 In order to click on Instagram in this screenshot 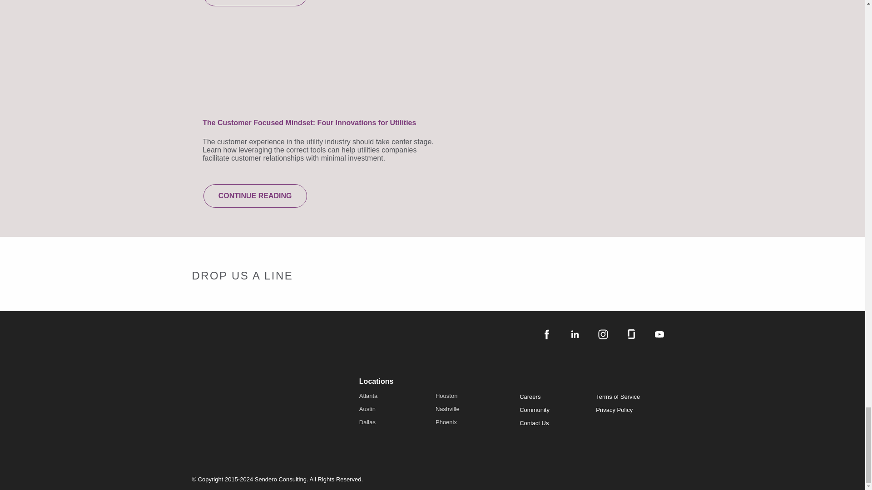, I will do `click(602, 334)`.